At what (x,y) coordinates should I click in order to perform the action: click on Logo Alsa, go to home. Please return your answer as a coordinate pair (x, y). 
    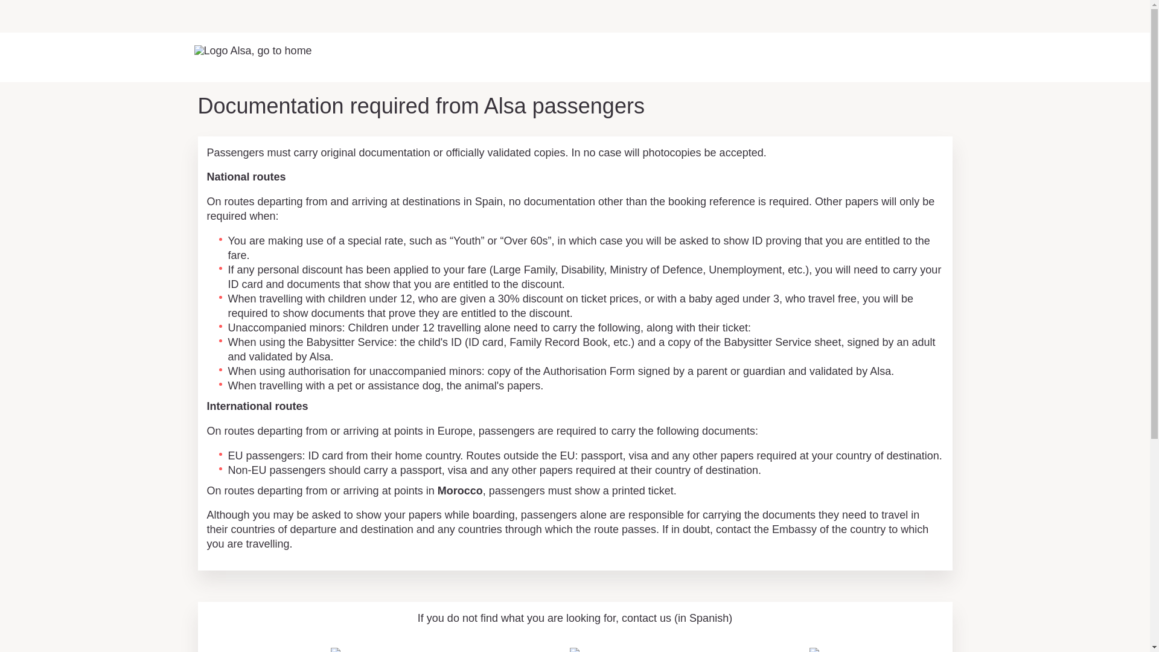
    Looking at the image, I should click on (253, 54).